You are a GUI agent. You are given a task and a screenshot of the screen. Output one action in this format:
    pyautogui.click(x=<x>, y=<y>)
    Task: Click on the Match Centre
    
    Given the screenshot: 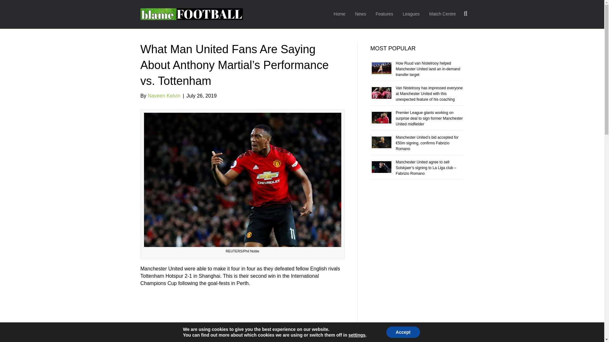 What is the action you would take?
    pyautogui.click(x=442, y=14)
    